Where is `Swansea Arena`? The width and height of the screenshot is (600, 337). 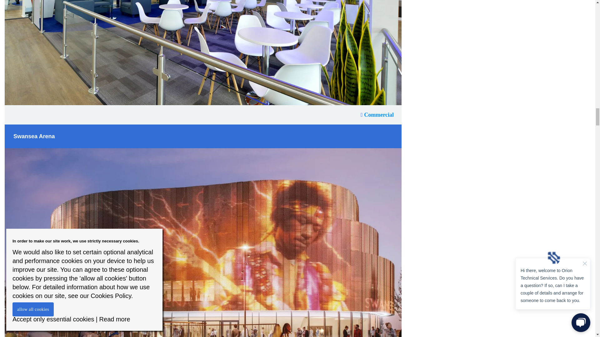
Swansea Arena is located at coordinates (34, 136).